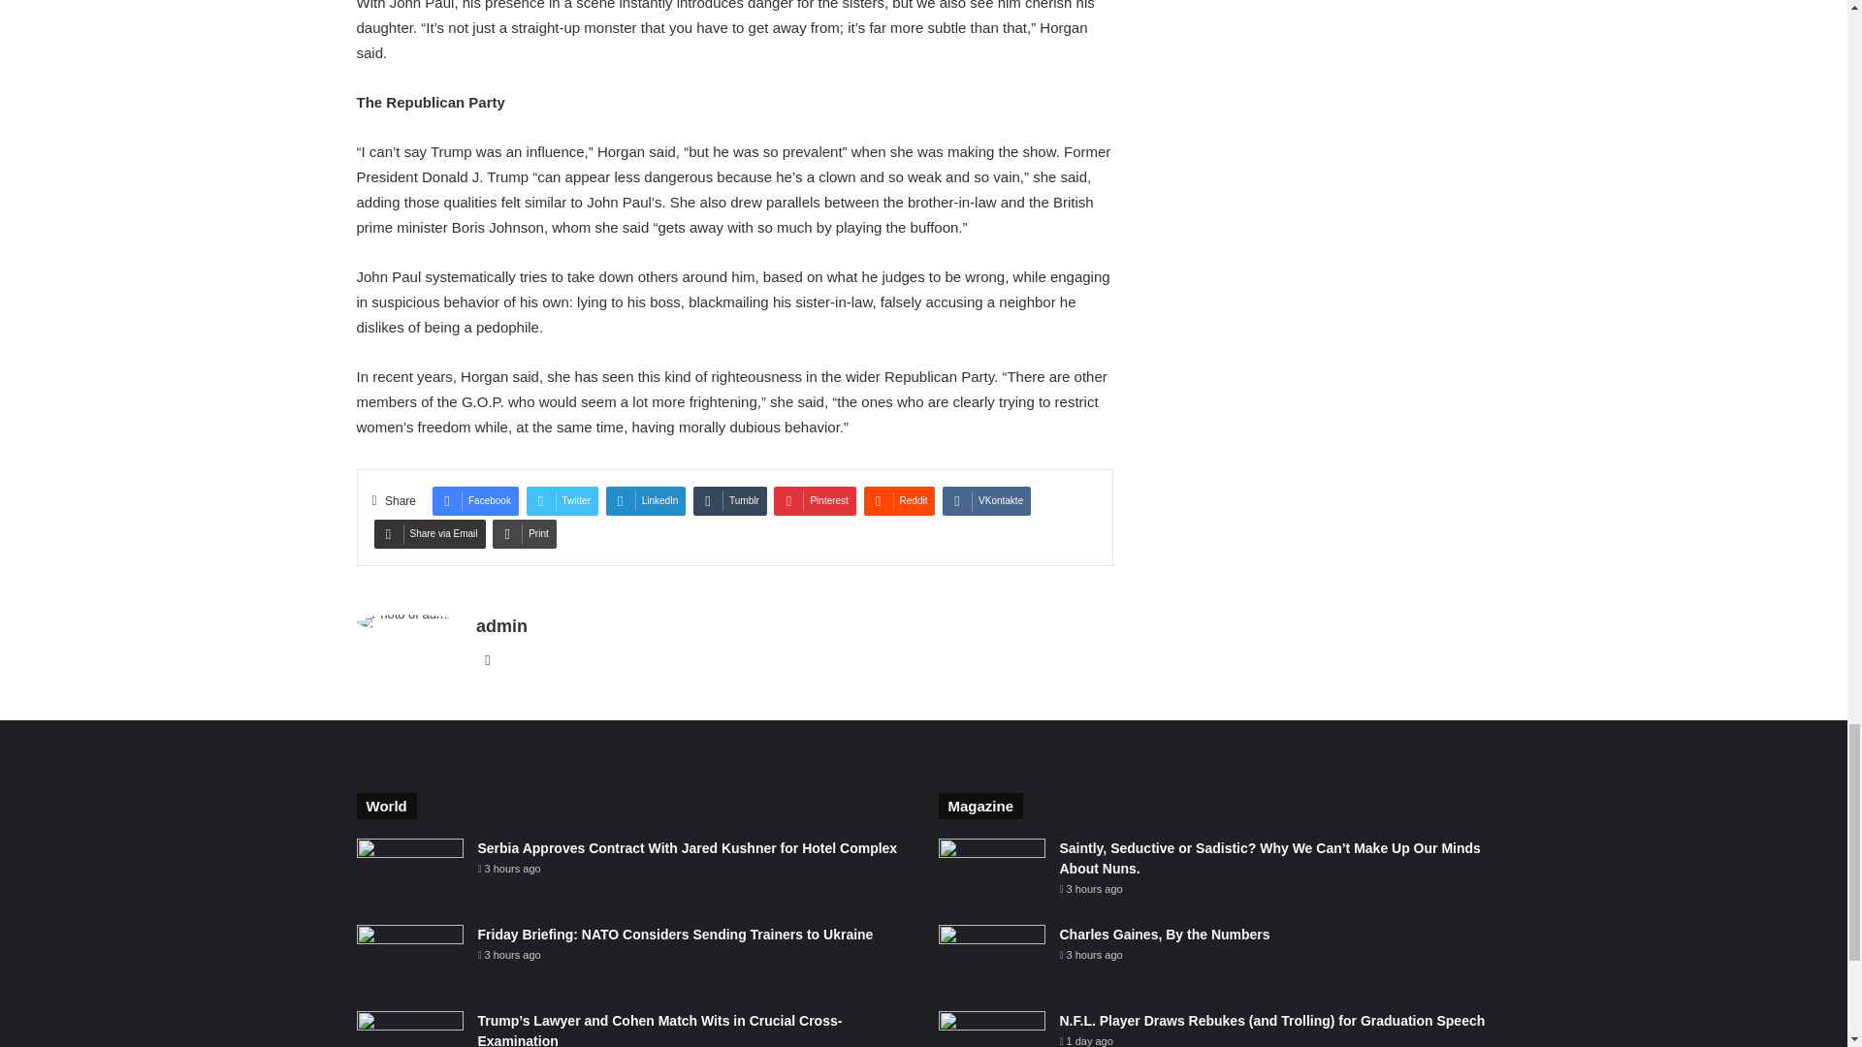 The height and width of the screenshot is (1047, 1862). What do you see at coordinates (729, 501) in the screenshot?
I see `Tumblr` at bounding box center [729, 501].